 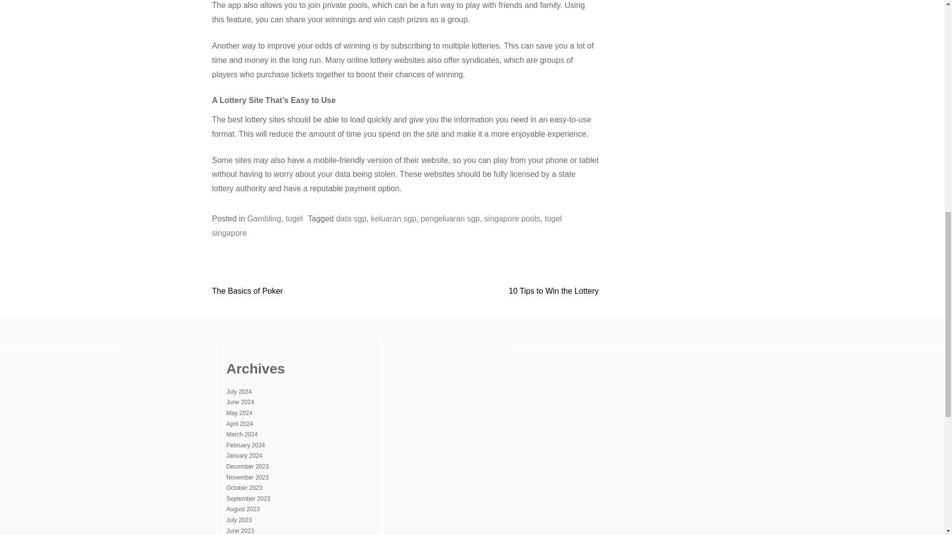 What do you see at coordinates (264, 219) in the screenshot?
I see `Gambling` at bounding box center [264, 219].